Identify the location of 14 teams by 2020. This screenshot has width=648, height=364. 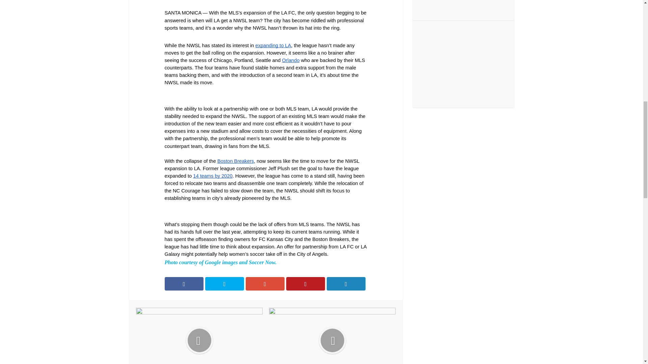
(213, 176).